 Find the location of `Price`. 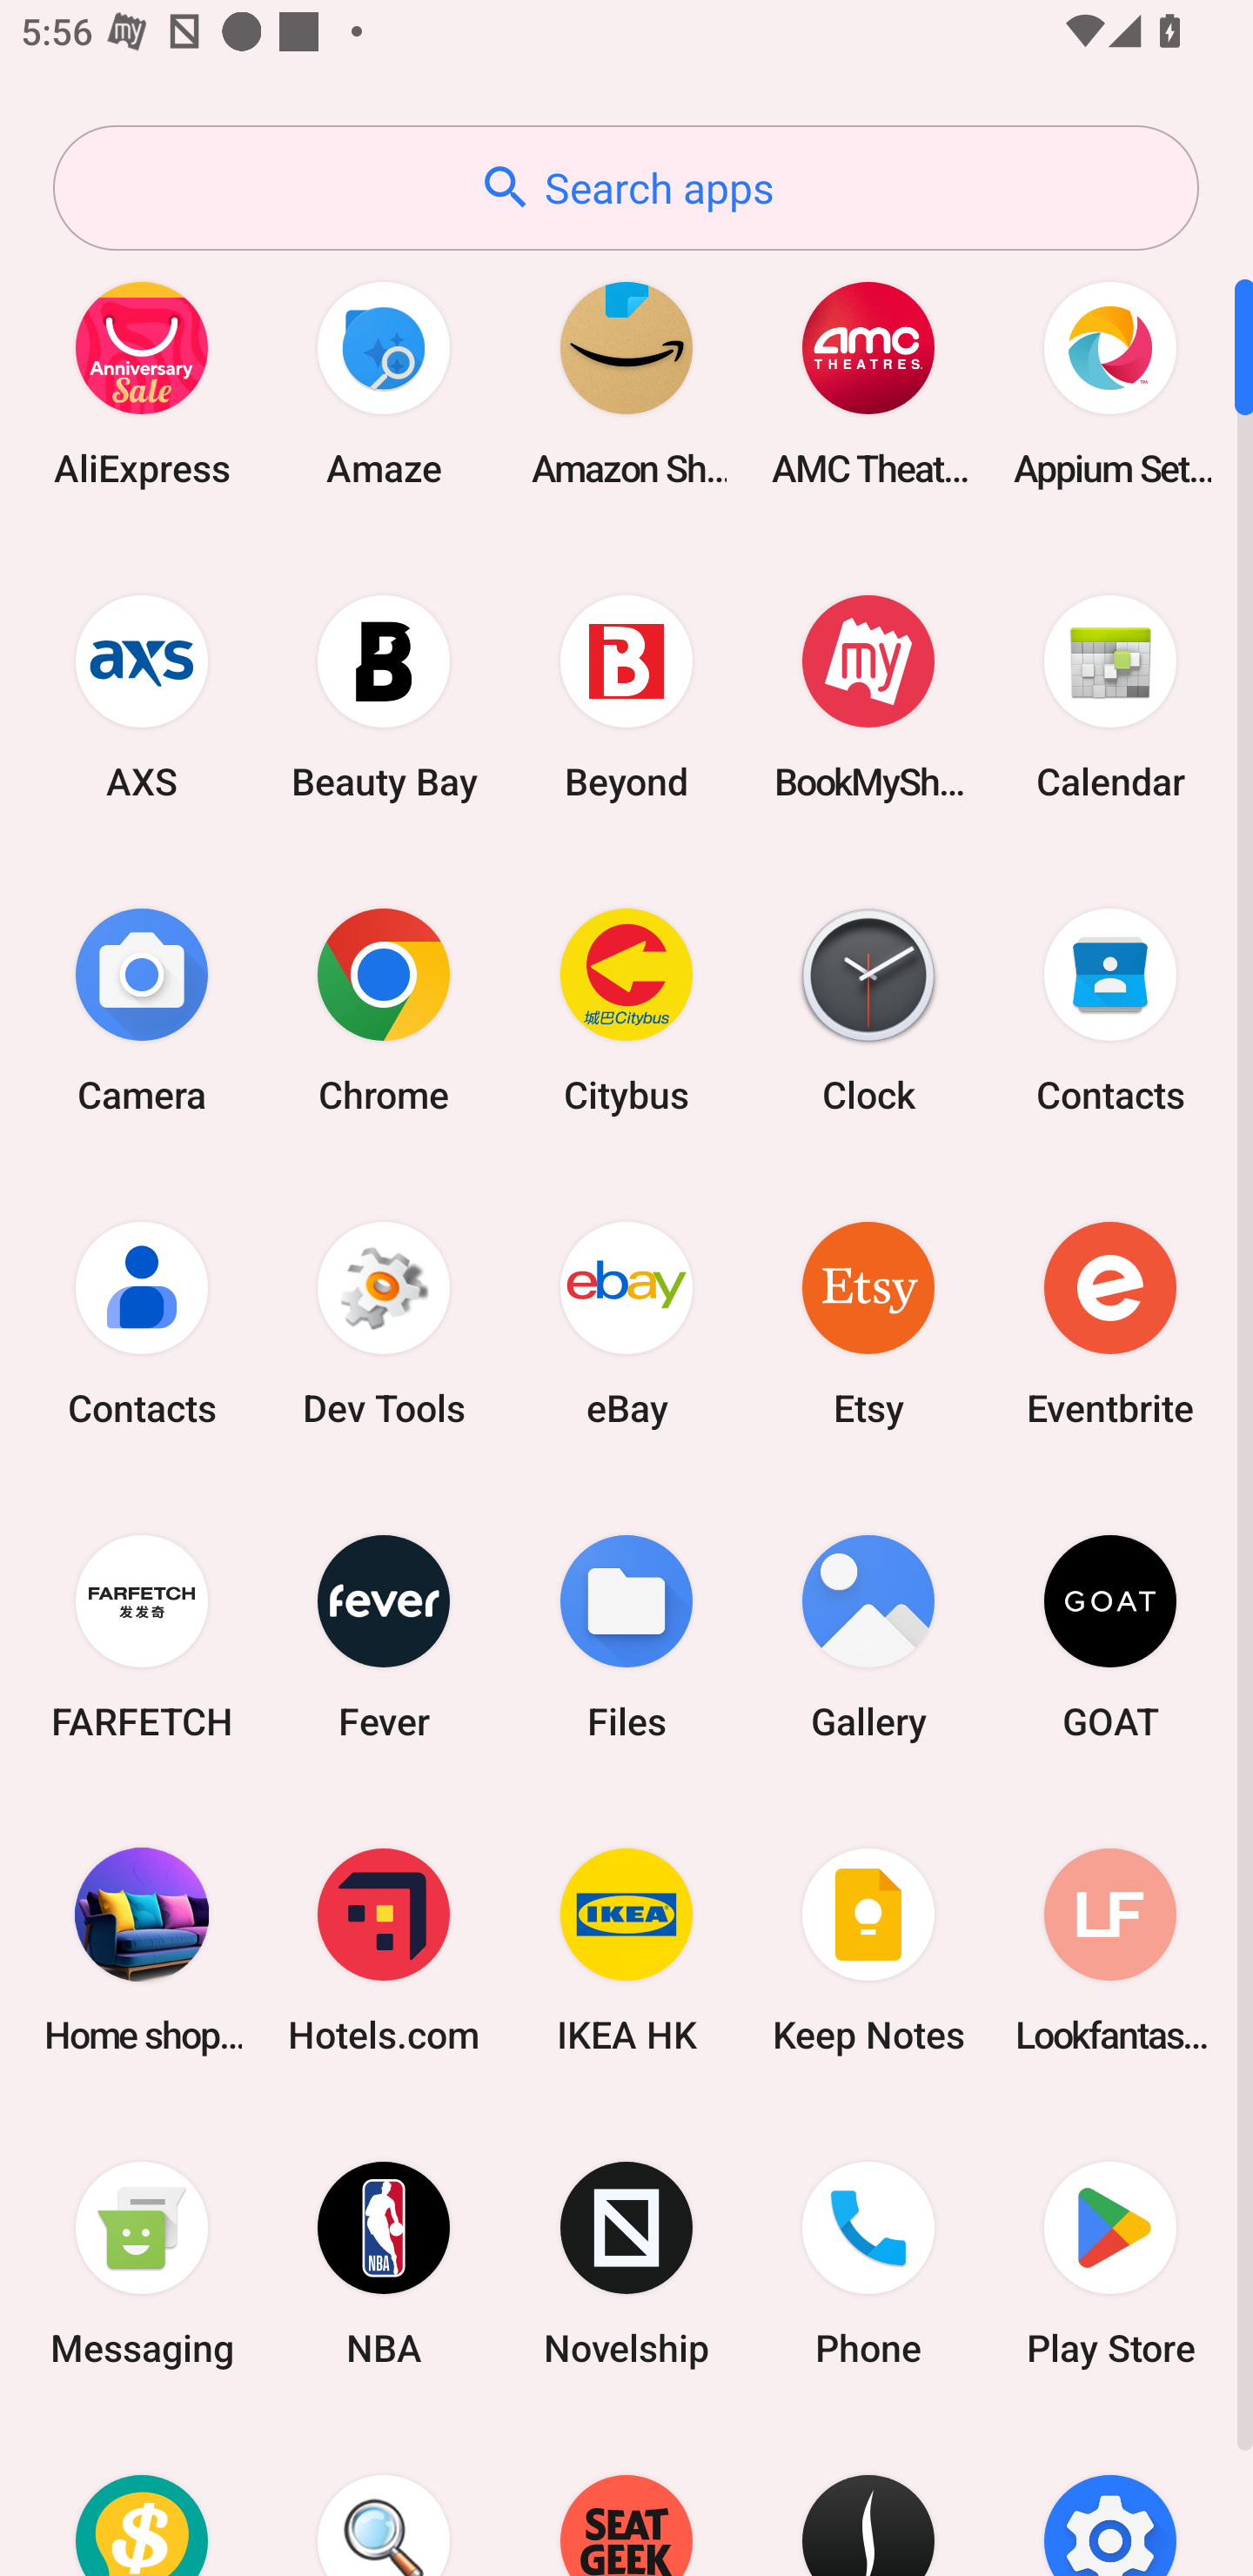

Price is located at coordinates (142, 2499).